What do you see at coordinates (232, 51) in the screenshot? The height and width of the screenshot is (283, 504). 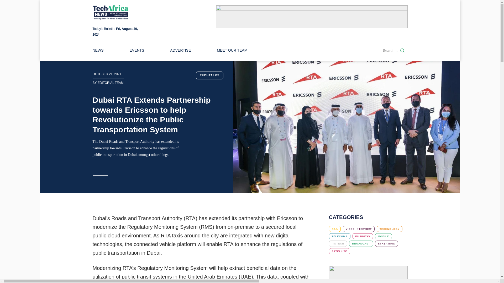 I see `MEET OUR TEAM` at bounding box center [232, 51].